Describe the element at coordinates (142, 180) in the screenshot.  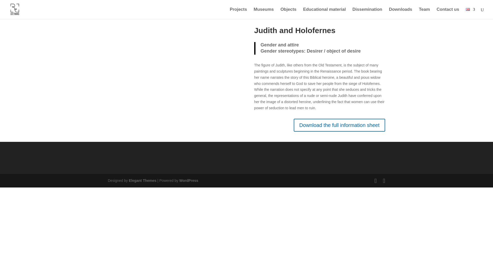
I see `Elegant Themes` at that location.